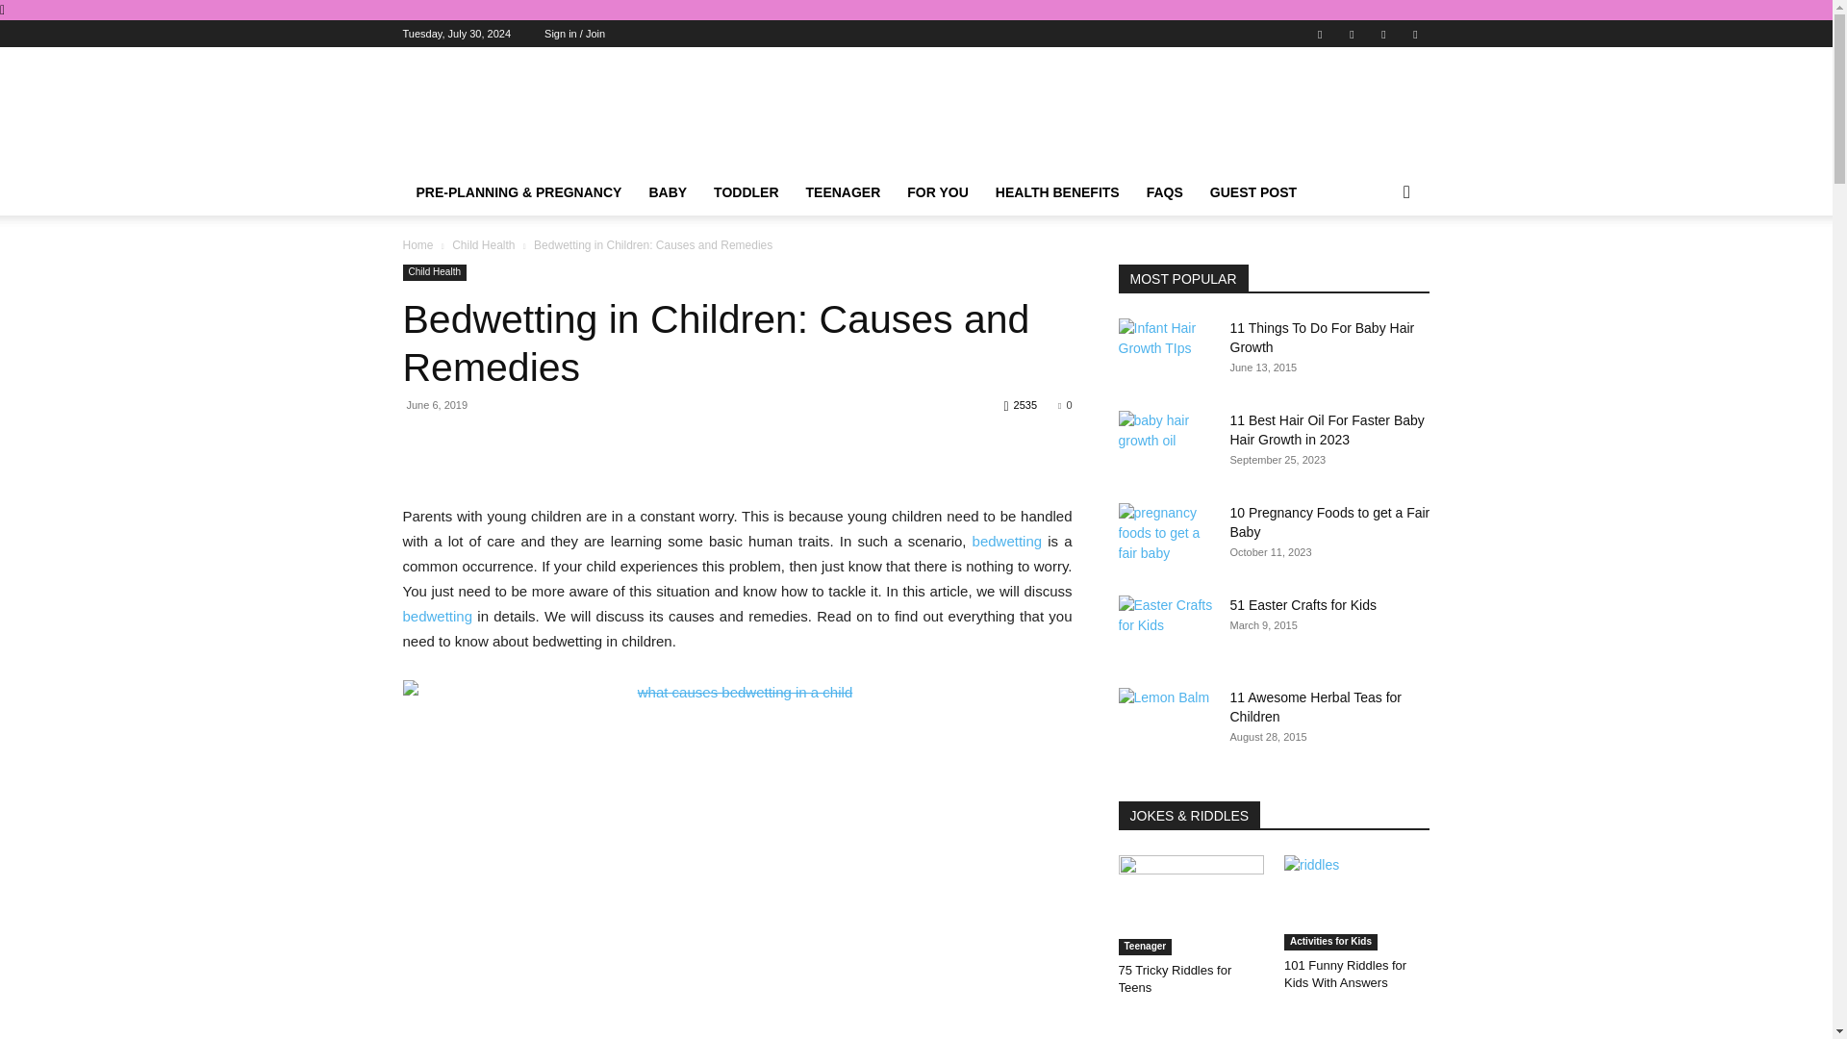 This screenshot has height=1039, width=1847. Describe the element at coordinates (938, 192) in the screenshot. I see `FOR YOU` at that location.